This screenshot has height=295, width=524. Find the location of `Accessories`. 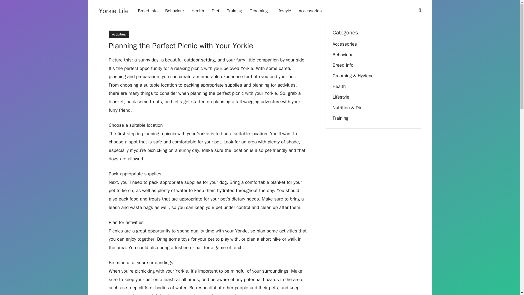

Accessories is located at coordinates (344, 44).